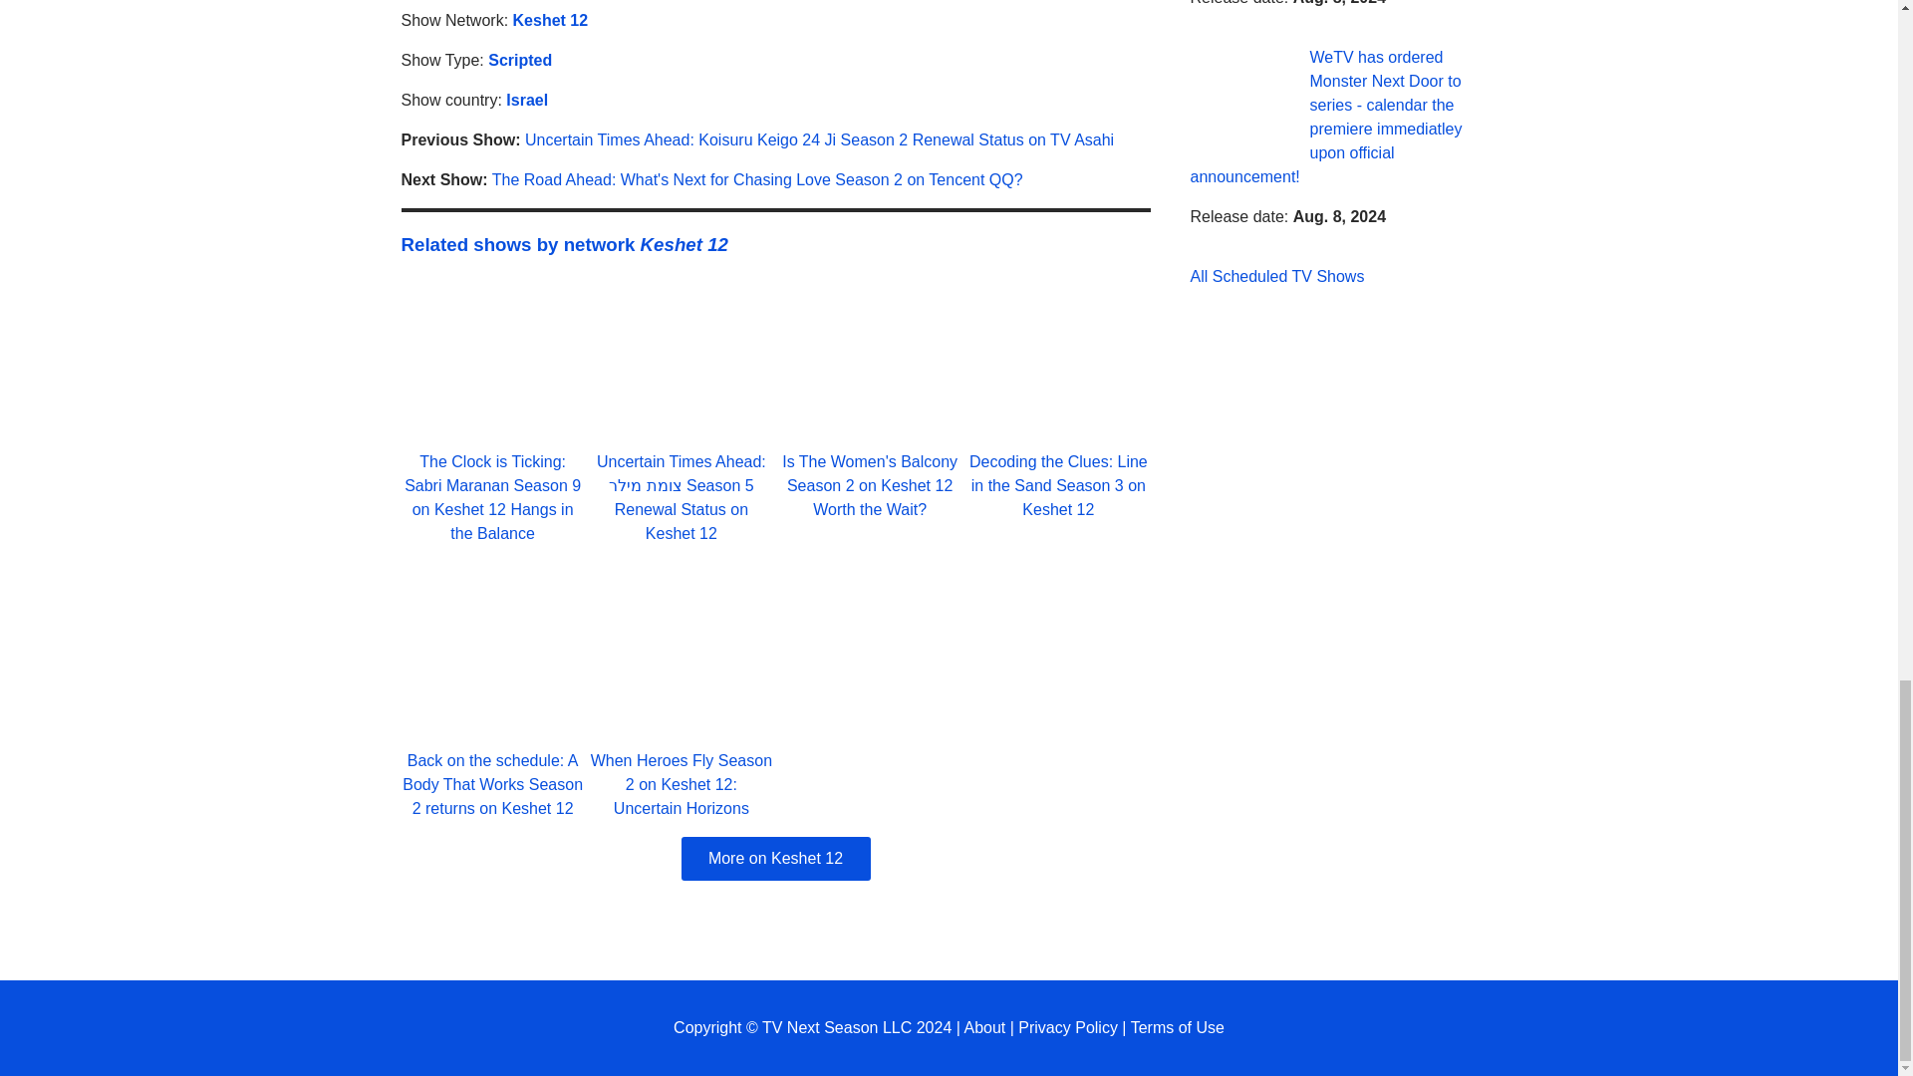  I want to click on When Heroes Fly Season 2 on Keshet 12: Uncertain Horizons, so click(682, 783).